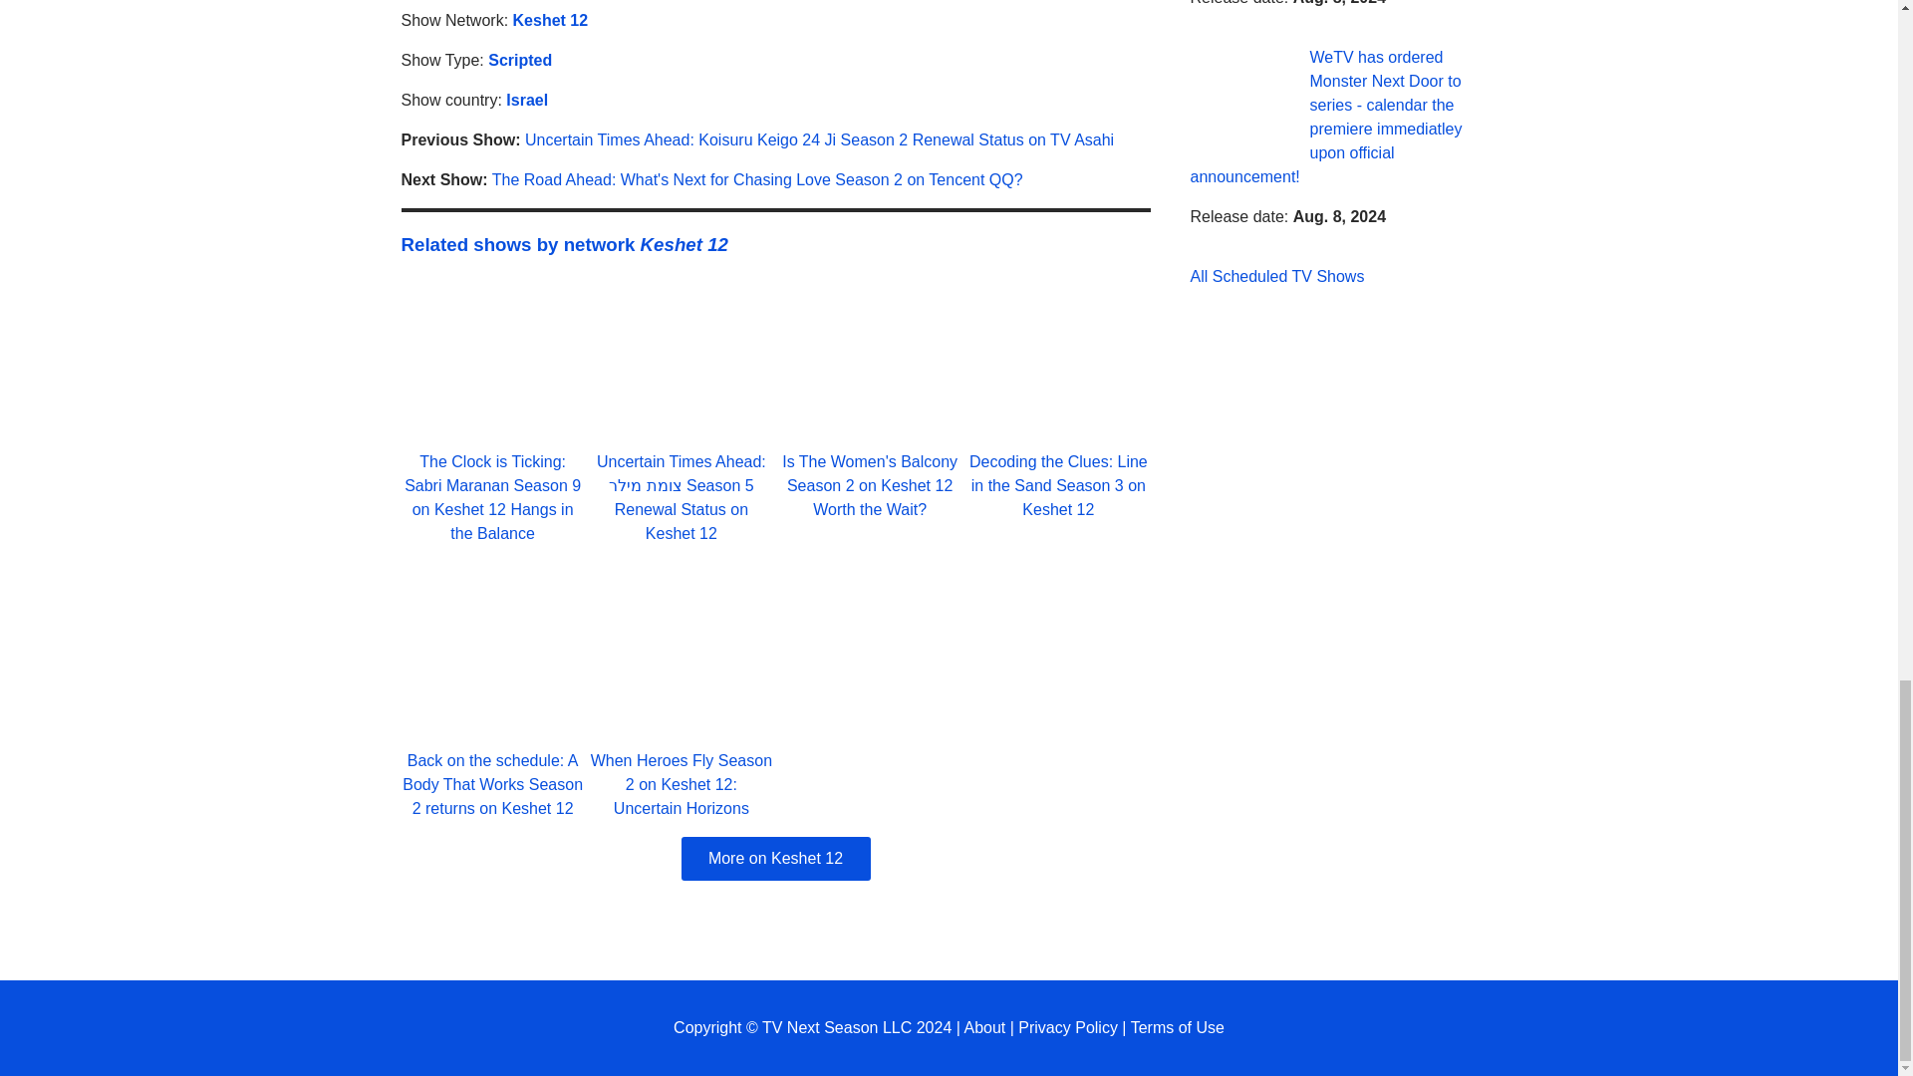  I want to click on When Heroes Fly Season 2 on Keshet 12: Uncertain Horizons, so click(682, 783).